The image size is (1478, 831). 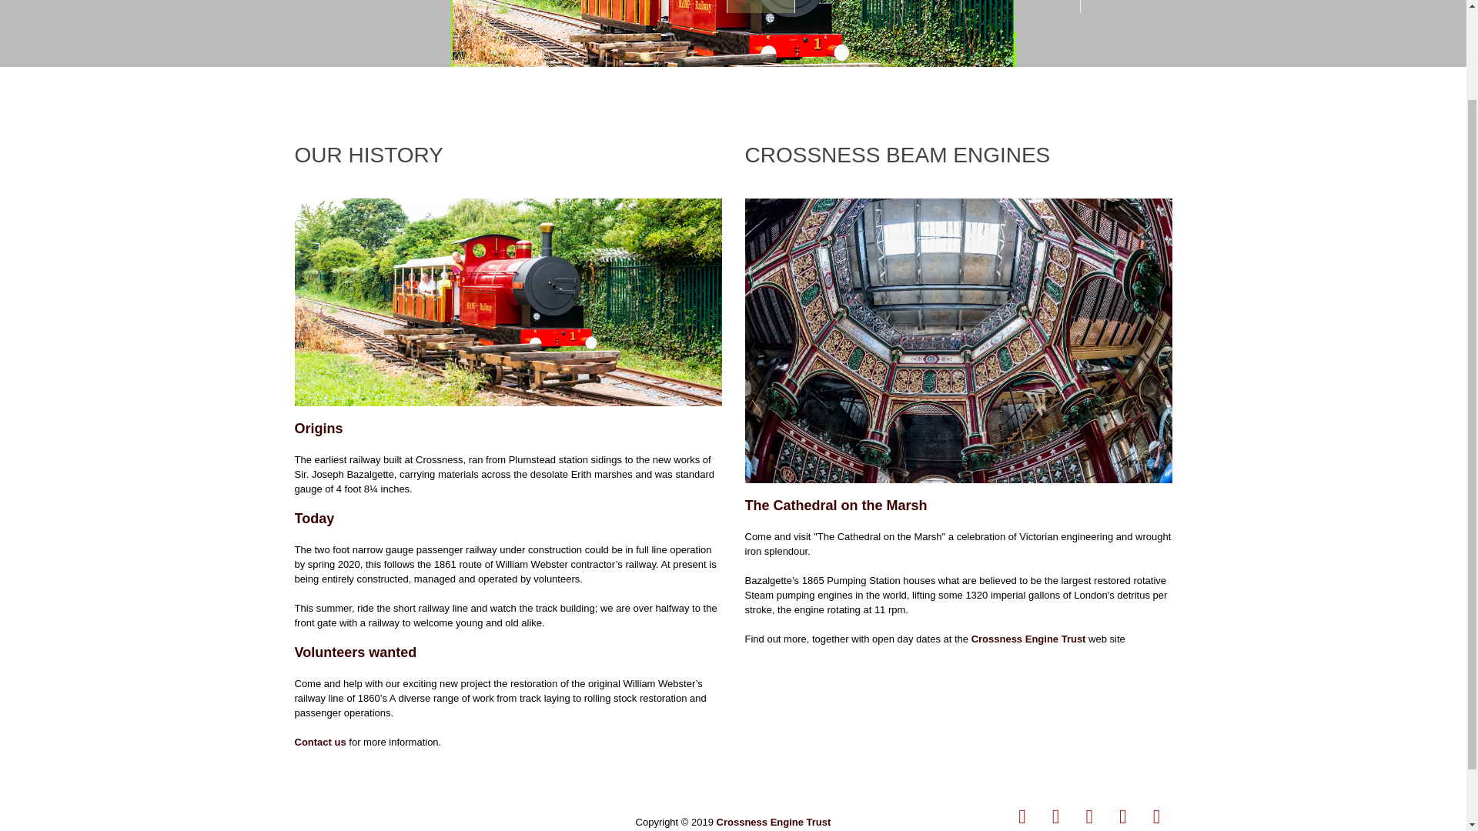 What do you see at coordinates (320, 742) in the screenshot?
I see `Contact us` at bounding box center [320, 742].